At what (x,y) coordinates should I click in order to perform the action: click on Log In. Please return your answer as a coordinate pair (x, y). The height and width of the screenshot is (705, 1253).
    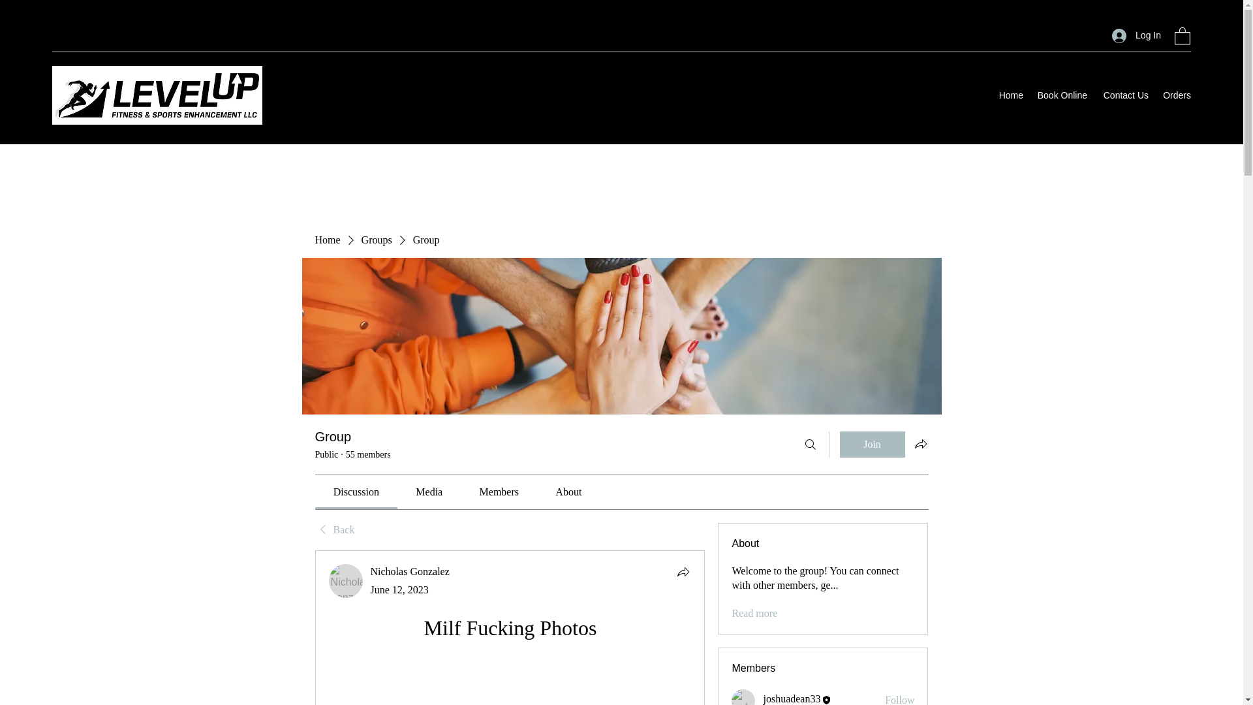
    Looking at the image, I should click on (1136, 35).